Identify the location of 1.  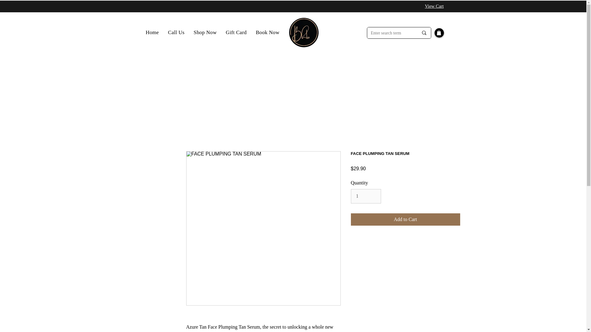
(366, 196).